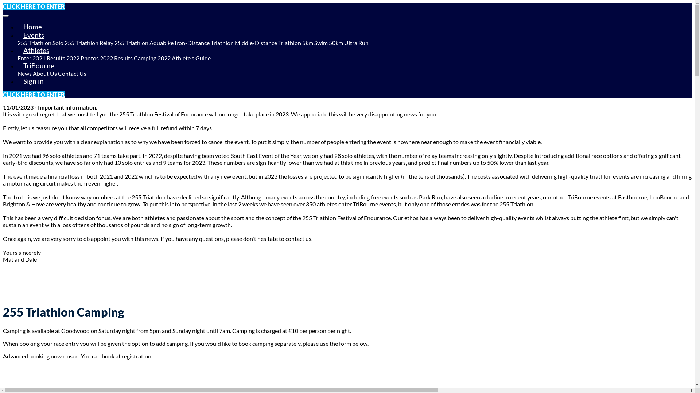  I want to click on Enter, so click(24, 58).